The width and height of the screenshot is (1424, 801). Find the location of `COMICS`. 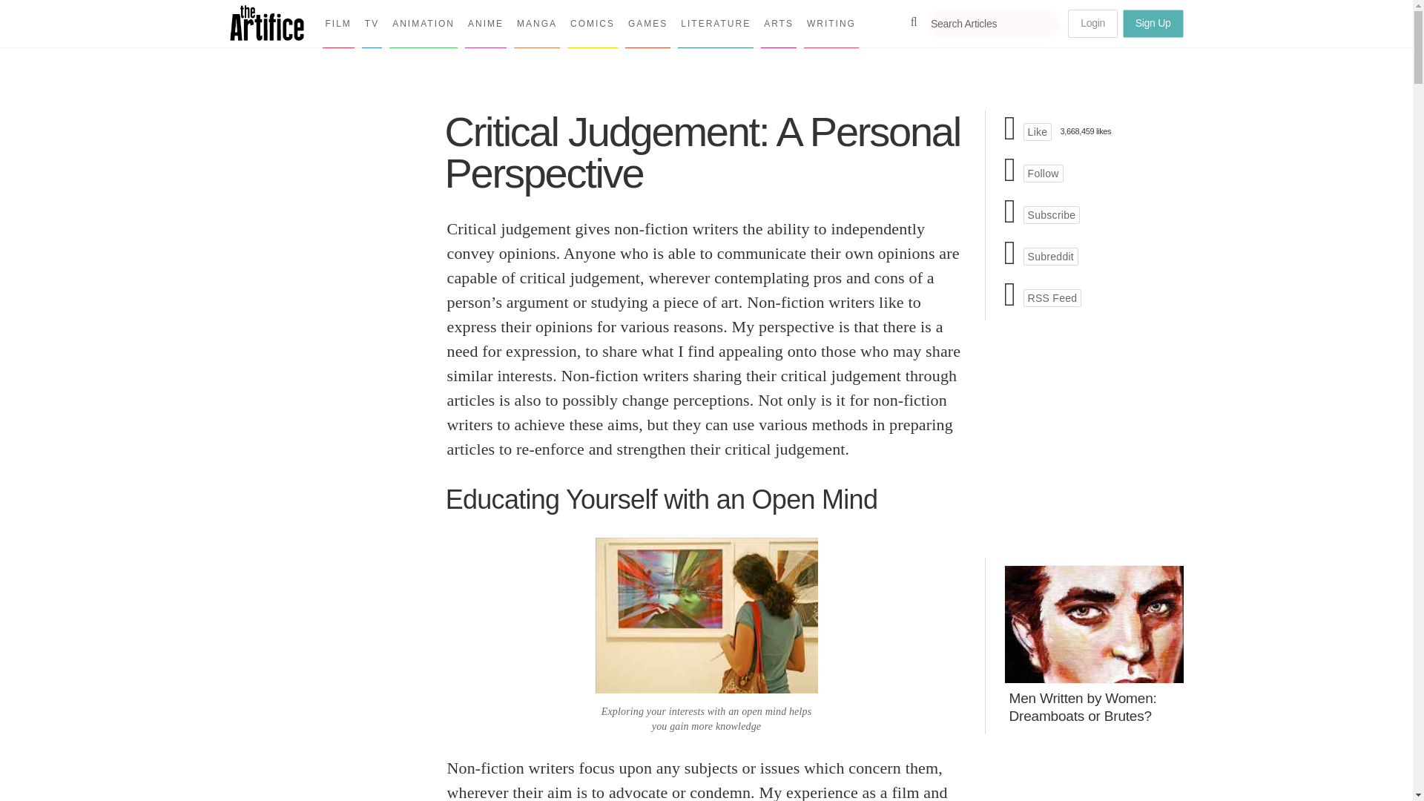

COMICS is located at coordinates (592, 24).